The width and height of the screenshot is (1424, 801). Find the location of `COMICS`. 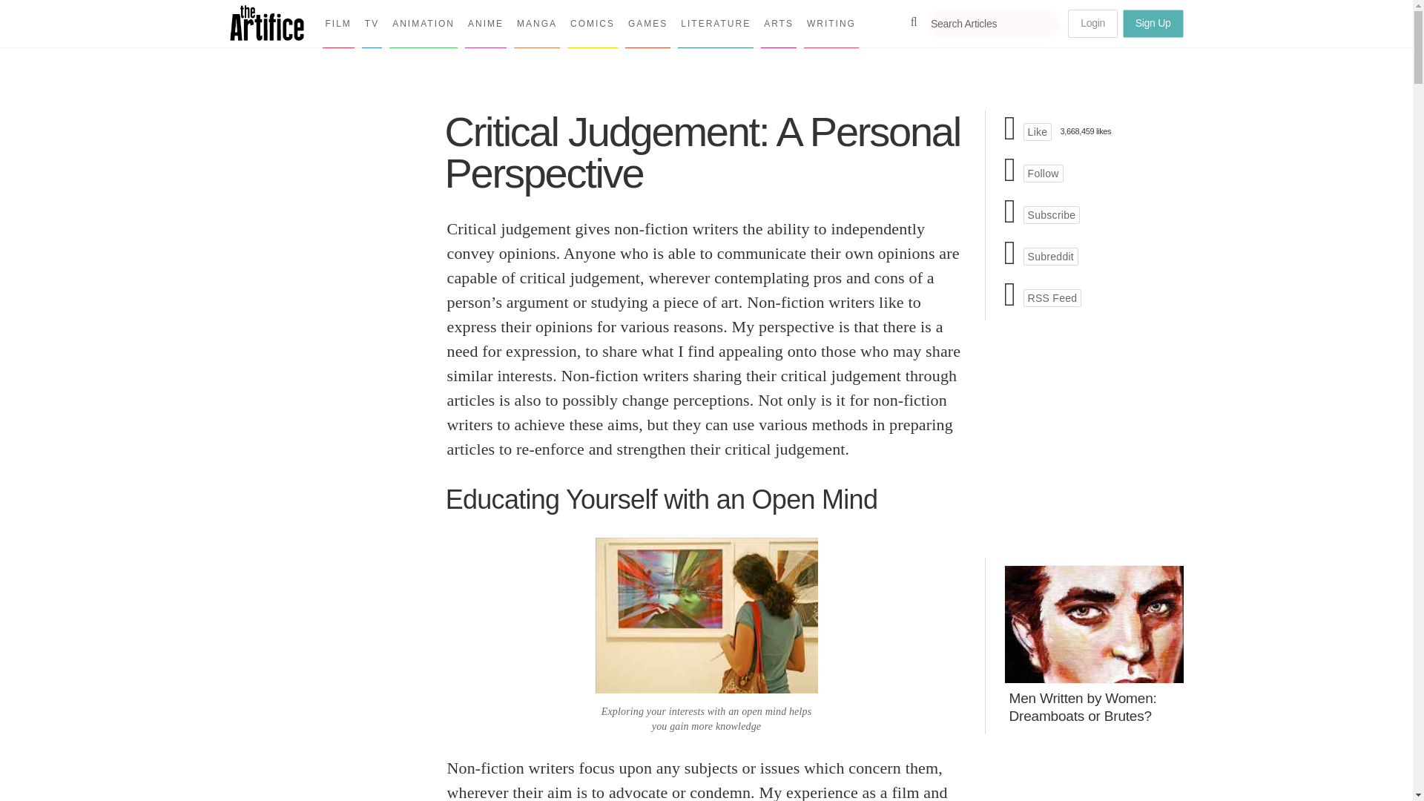

COMICS is located at coordinates (592, 24).